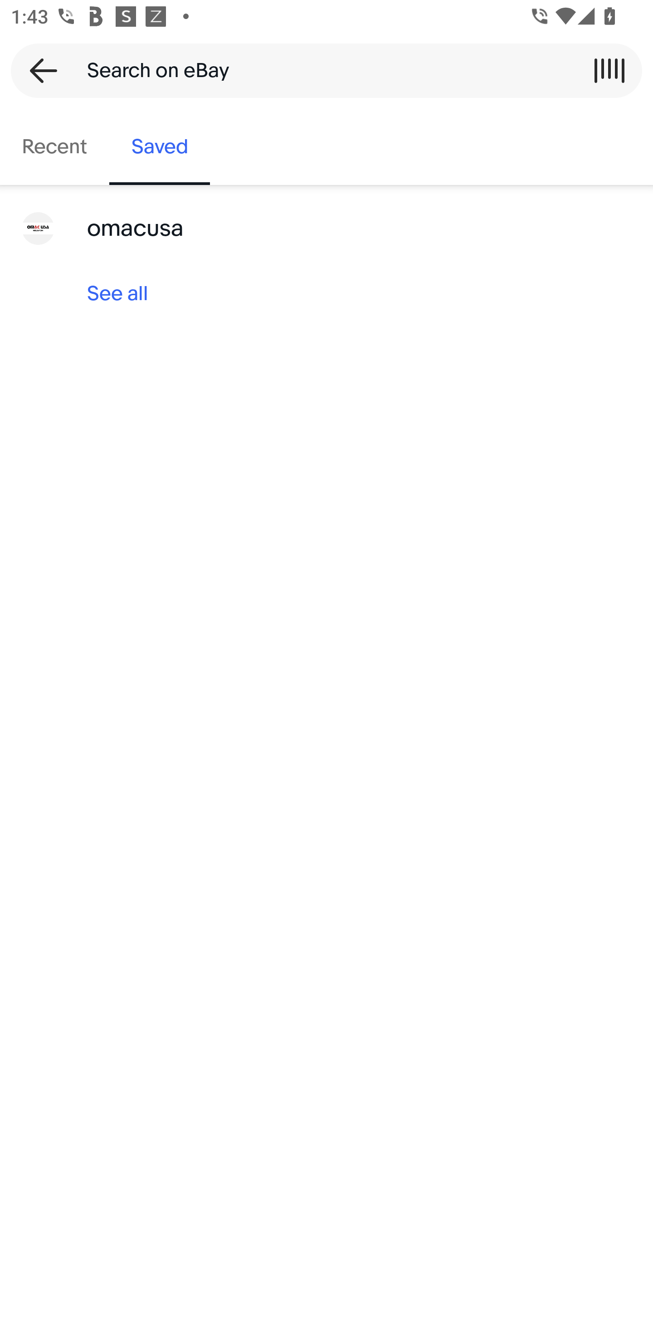 The height and width of the screenshot is (1342, 653). What do you see at coordinates (54, 147) in the screenshot?
I see `Recent, tab 1 of 2 Recent` at bounding box center [54, 147].